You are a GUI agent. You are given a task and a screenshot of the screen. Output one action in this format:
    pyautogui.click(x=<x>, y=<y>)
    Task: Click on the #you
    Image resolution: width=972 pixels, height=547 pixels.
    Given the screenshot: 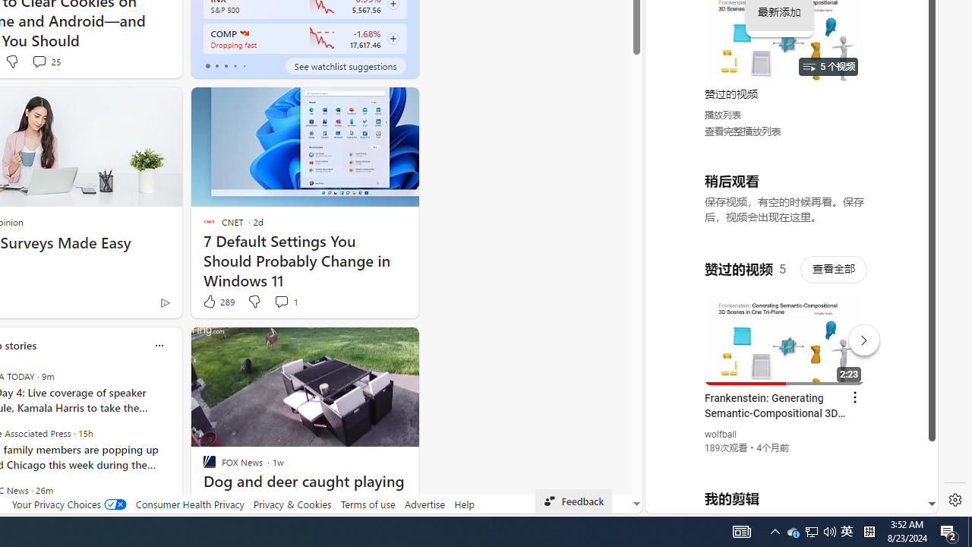 What is the action you would take?
    pyautogui.click(x=785, y=334)
    